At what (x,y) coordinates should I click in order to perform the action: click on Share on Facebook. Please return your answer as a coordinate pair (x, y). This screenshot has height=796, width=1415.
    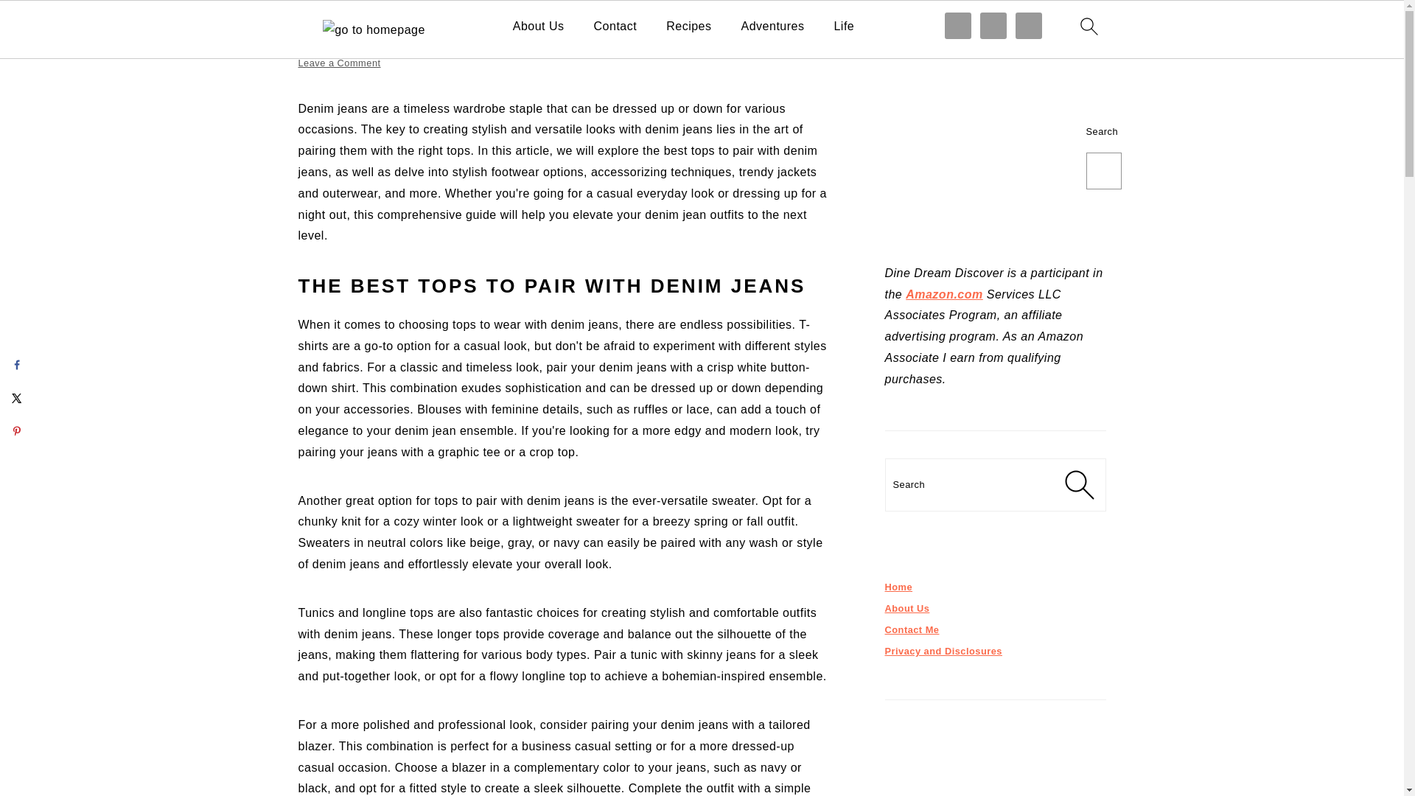
    Looking at the image, I should click on (16, 364).